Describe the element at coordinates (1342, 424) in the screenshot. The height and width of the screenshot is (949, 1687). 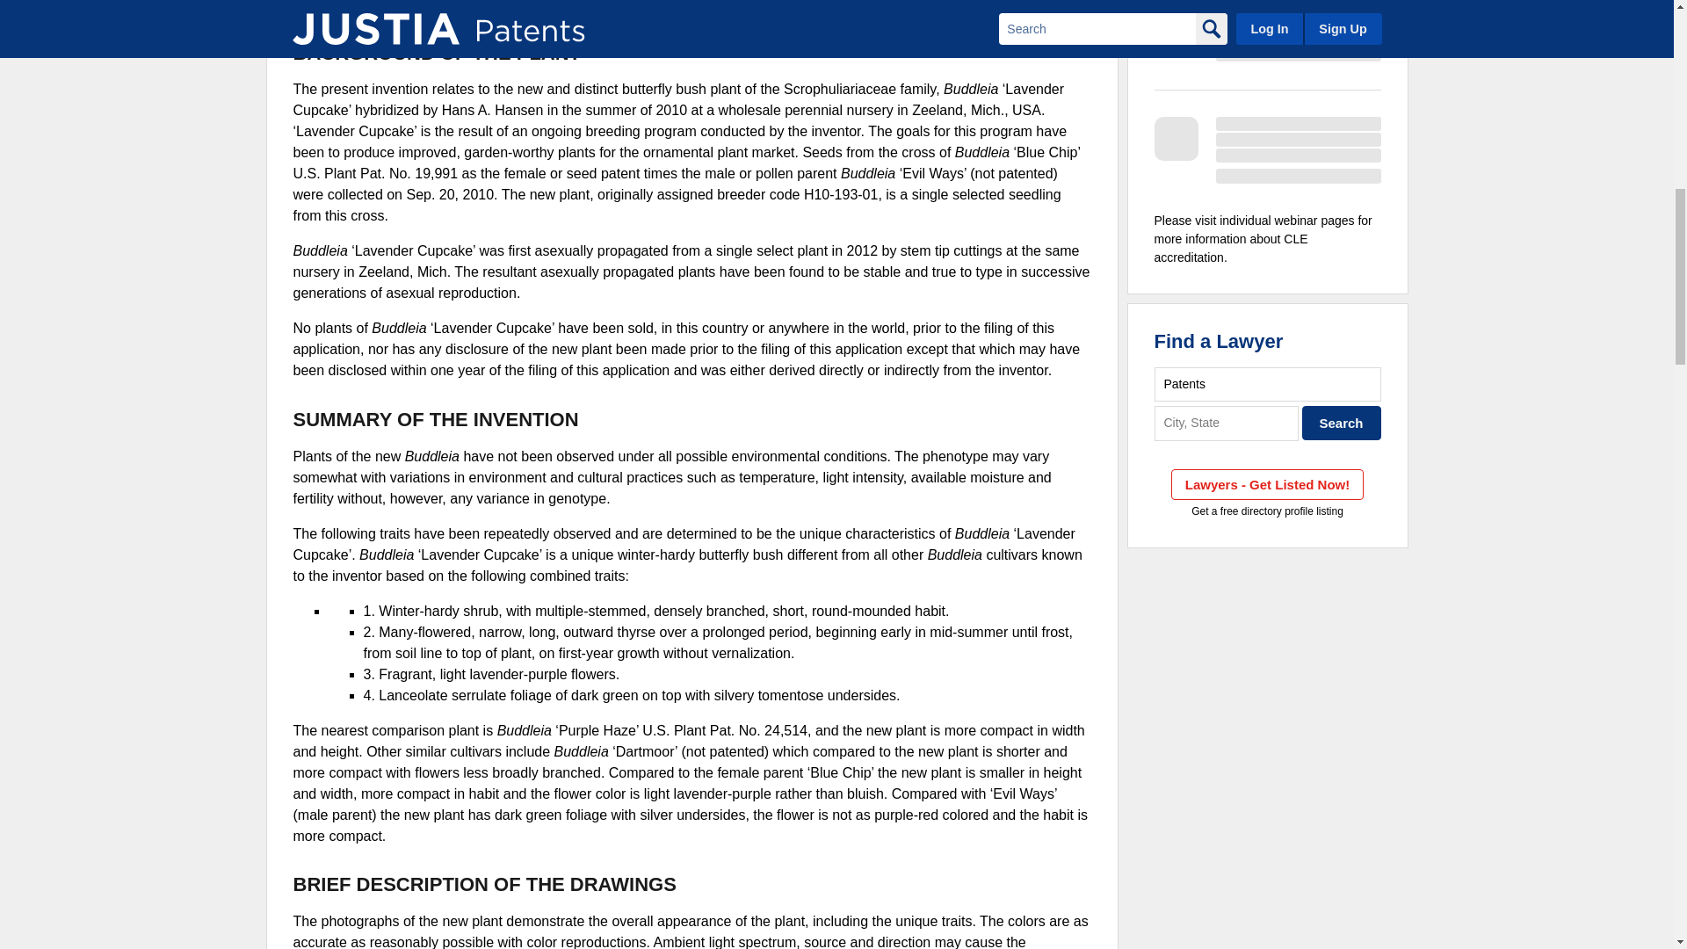
I see `Search` at that location.